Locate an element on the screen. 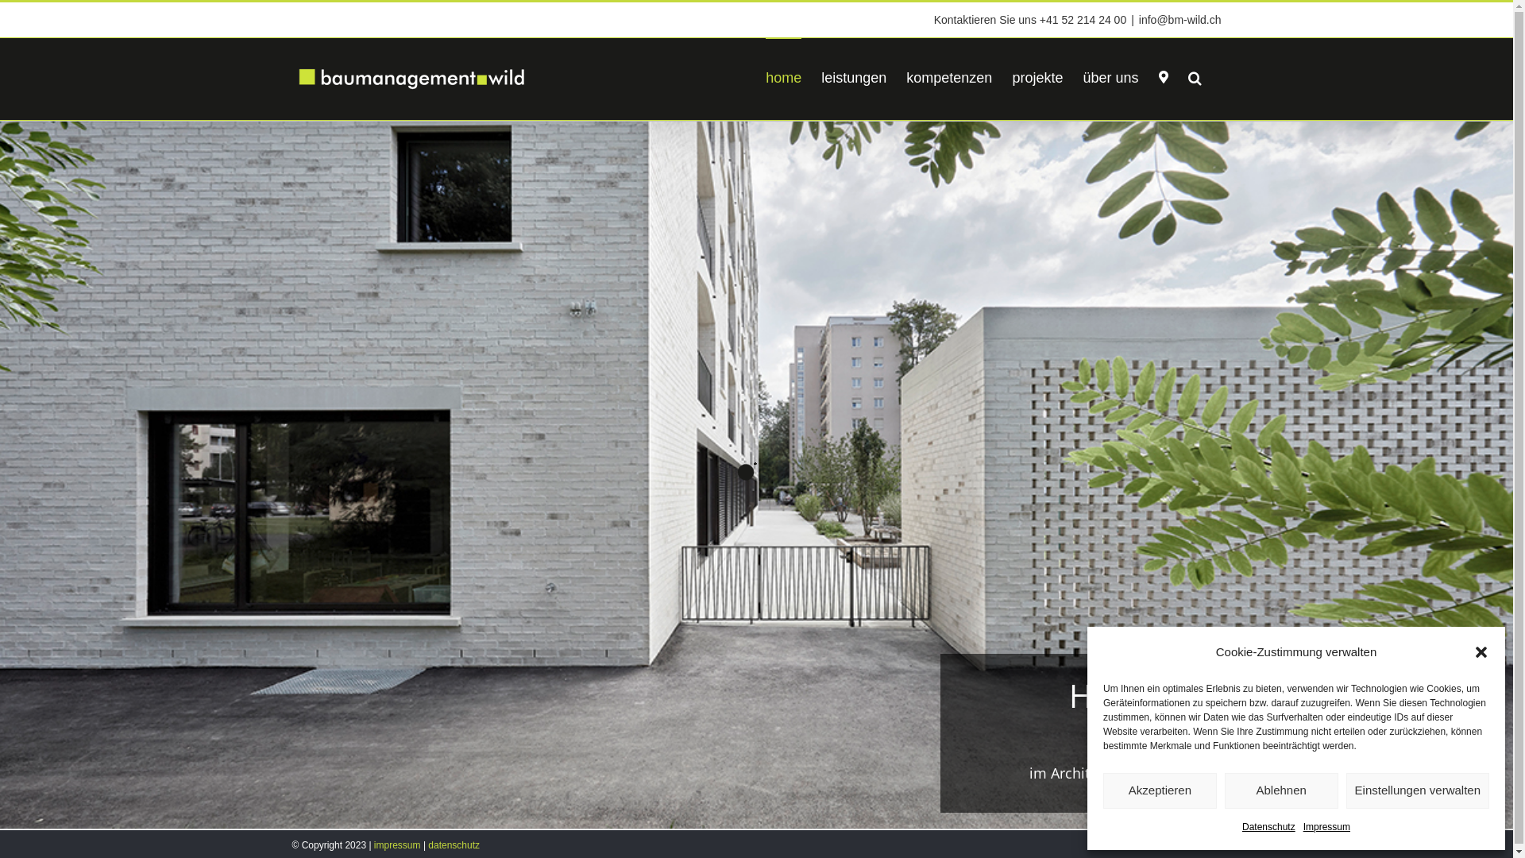  info@bm-wild.ch is located at coordinates (1180, 20).